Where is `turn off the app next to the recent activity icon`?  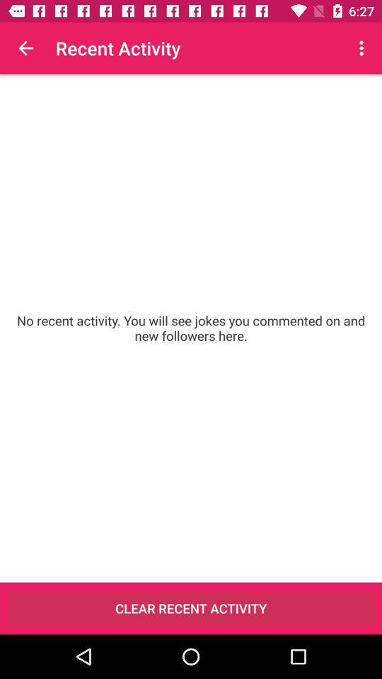 turn off the app next to the recent activity icon is located at coordinates (25, 48).